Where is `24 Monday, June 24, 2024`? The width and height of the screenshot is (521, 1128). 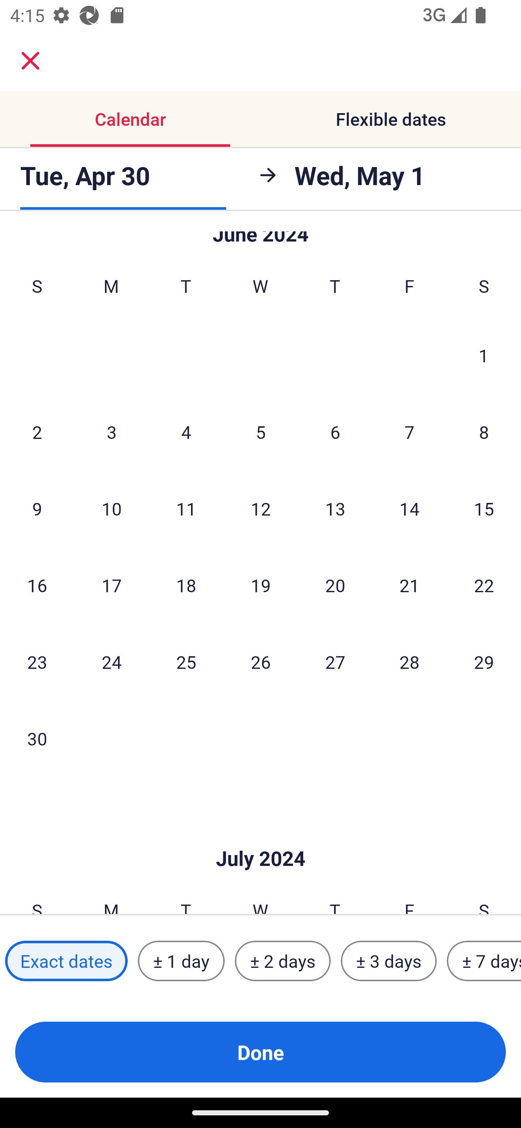
24 Monday, June 24, 2024 is located at coordinates (111, 662).